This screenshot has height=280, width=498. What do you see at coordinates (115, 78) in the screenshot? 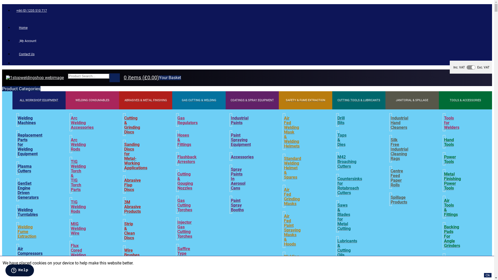
I see `Submit Search` at bounding box center [115, 78].